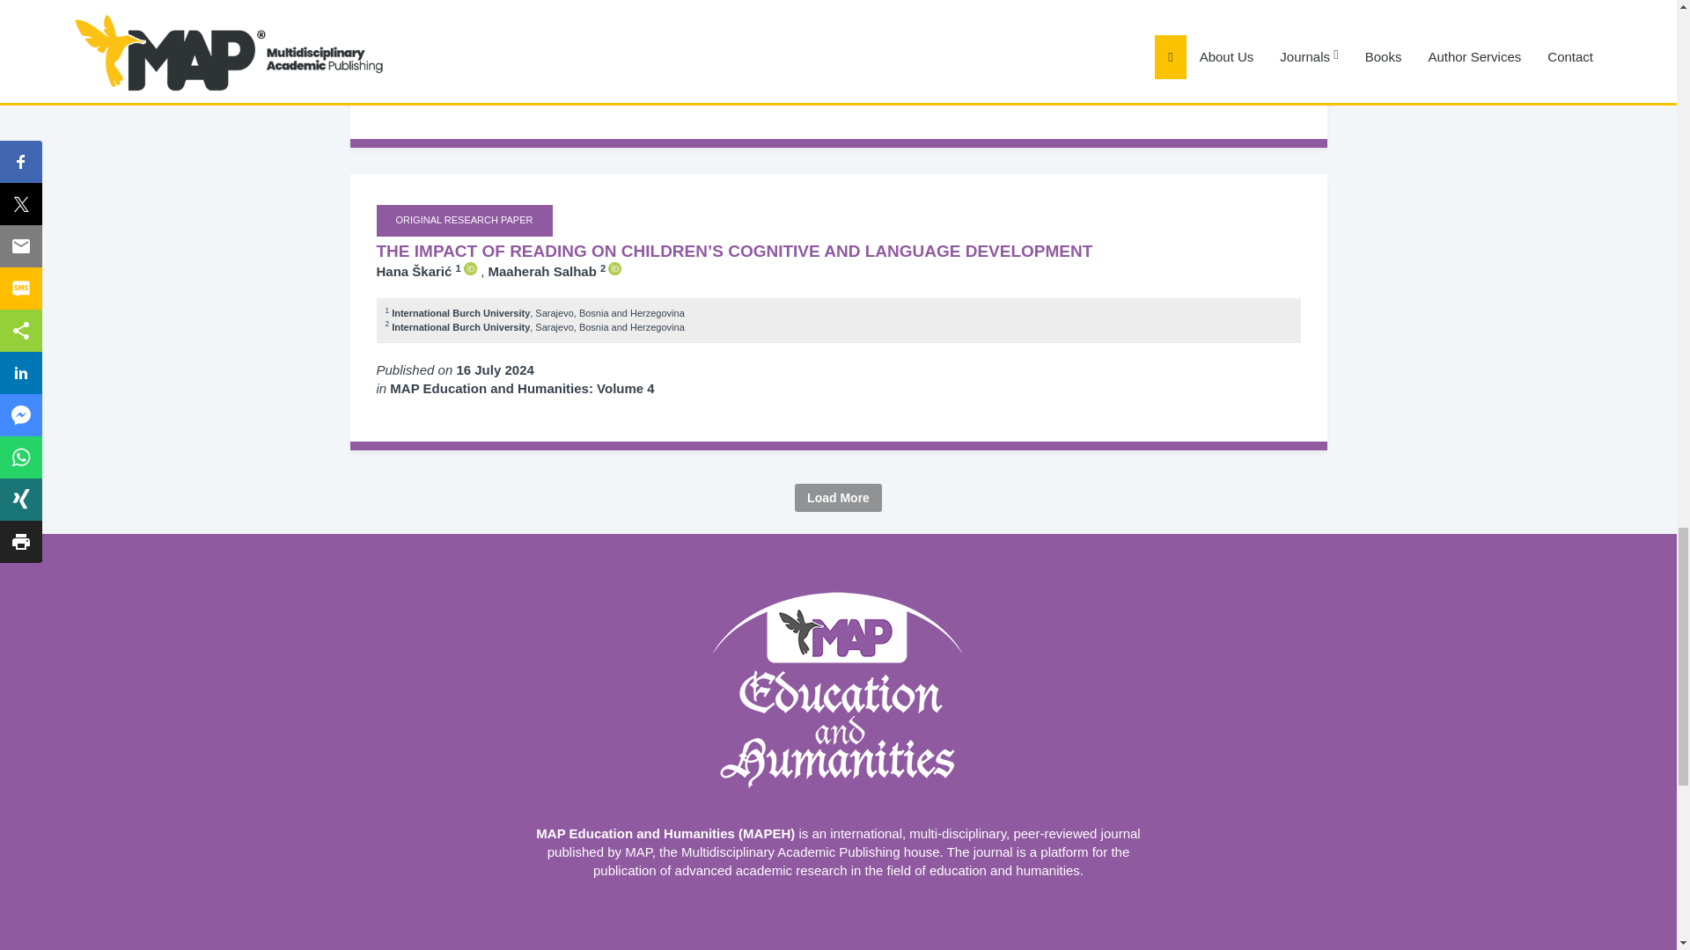 The height and width of the screenshot is (950, 1690). I want to click on 16 July 2024, so click(495, 369).